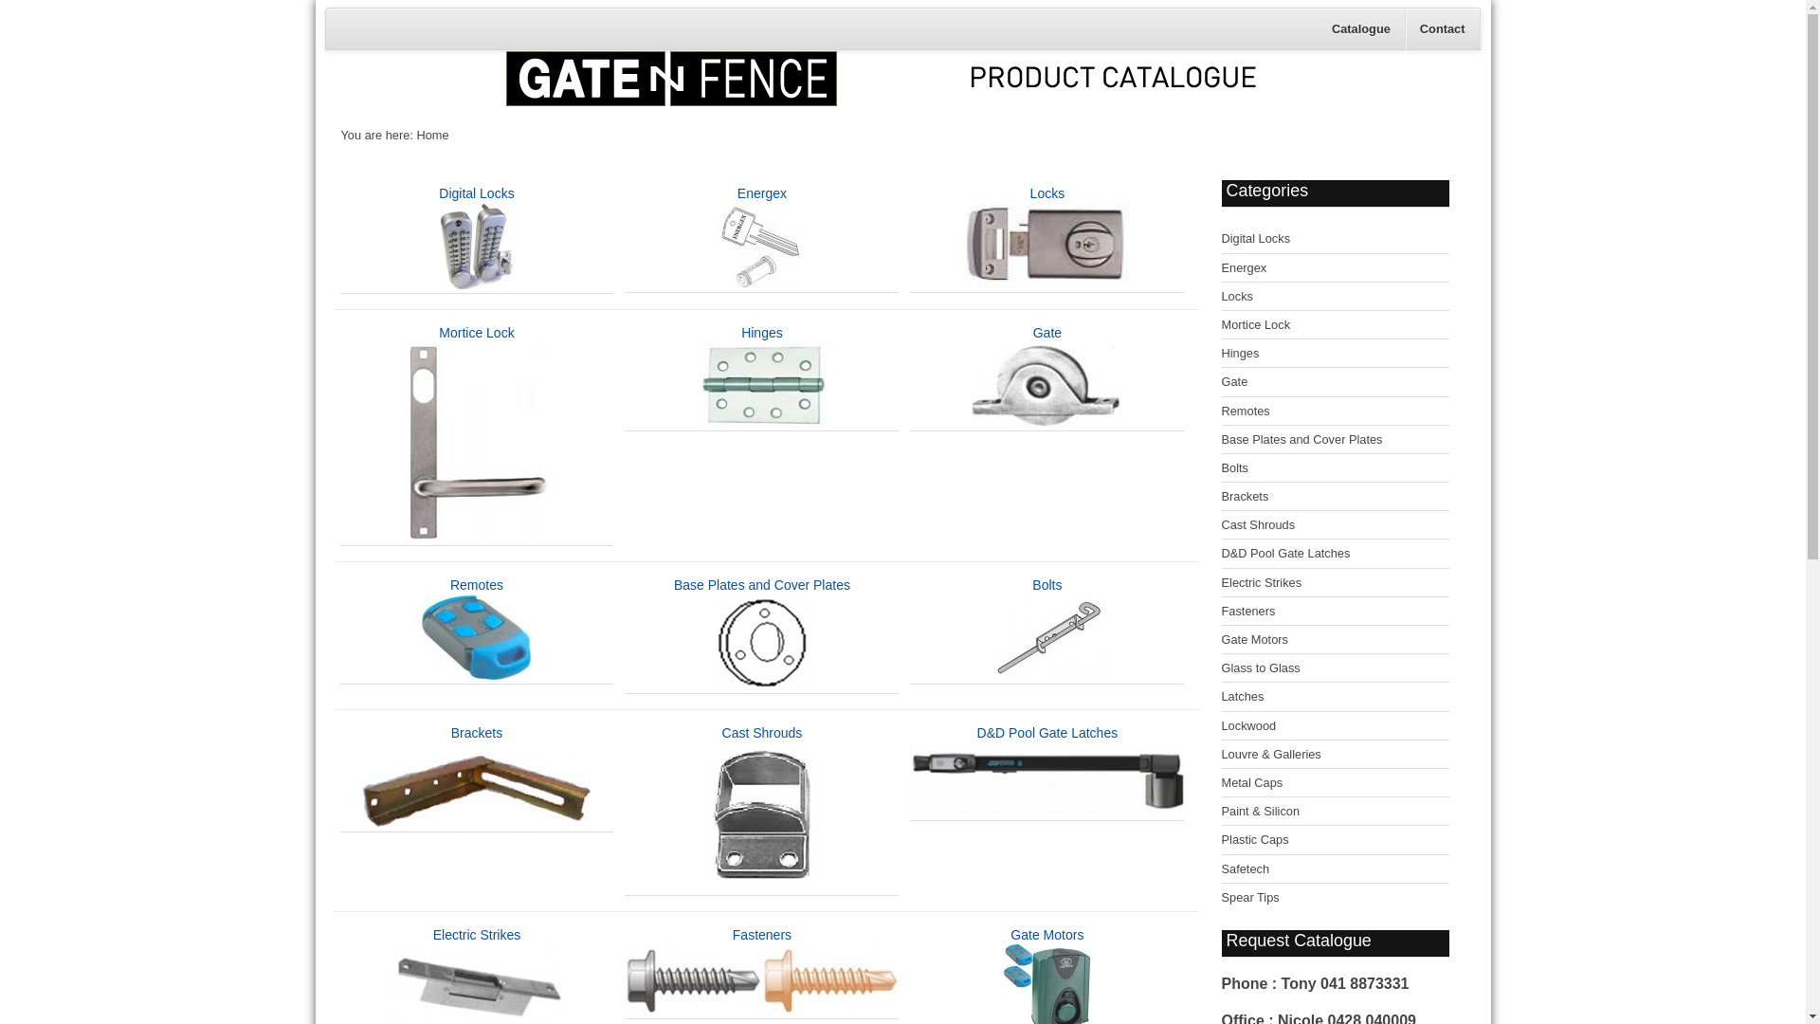 Image resolution: width=1820 pixels, height=1024 pixels. What do you see at coordinates (1361, 28) in the screenshot?
I see `Catalogue` at bounding box center [1361, 28].